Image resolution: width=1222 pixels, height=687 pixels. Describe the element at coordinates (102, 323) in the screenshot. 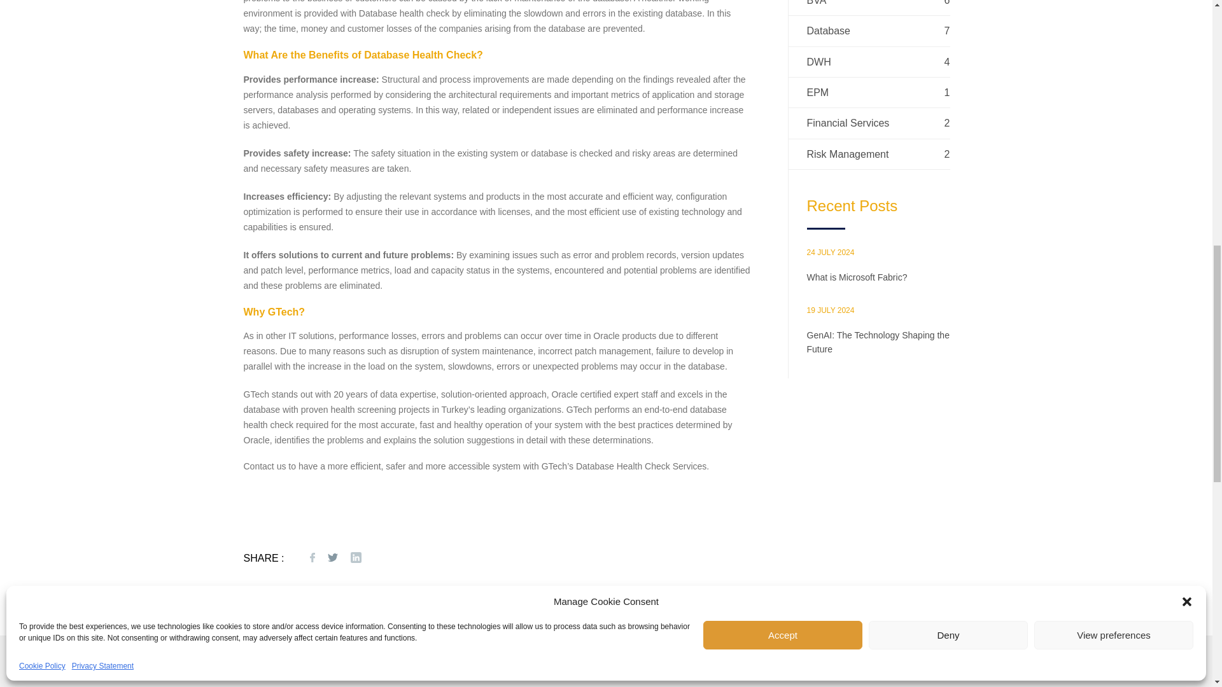

I see `Privacy Statement` at that location.